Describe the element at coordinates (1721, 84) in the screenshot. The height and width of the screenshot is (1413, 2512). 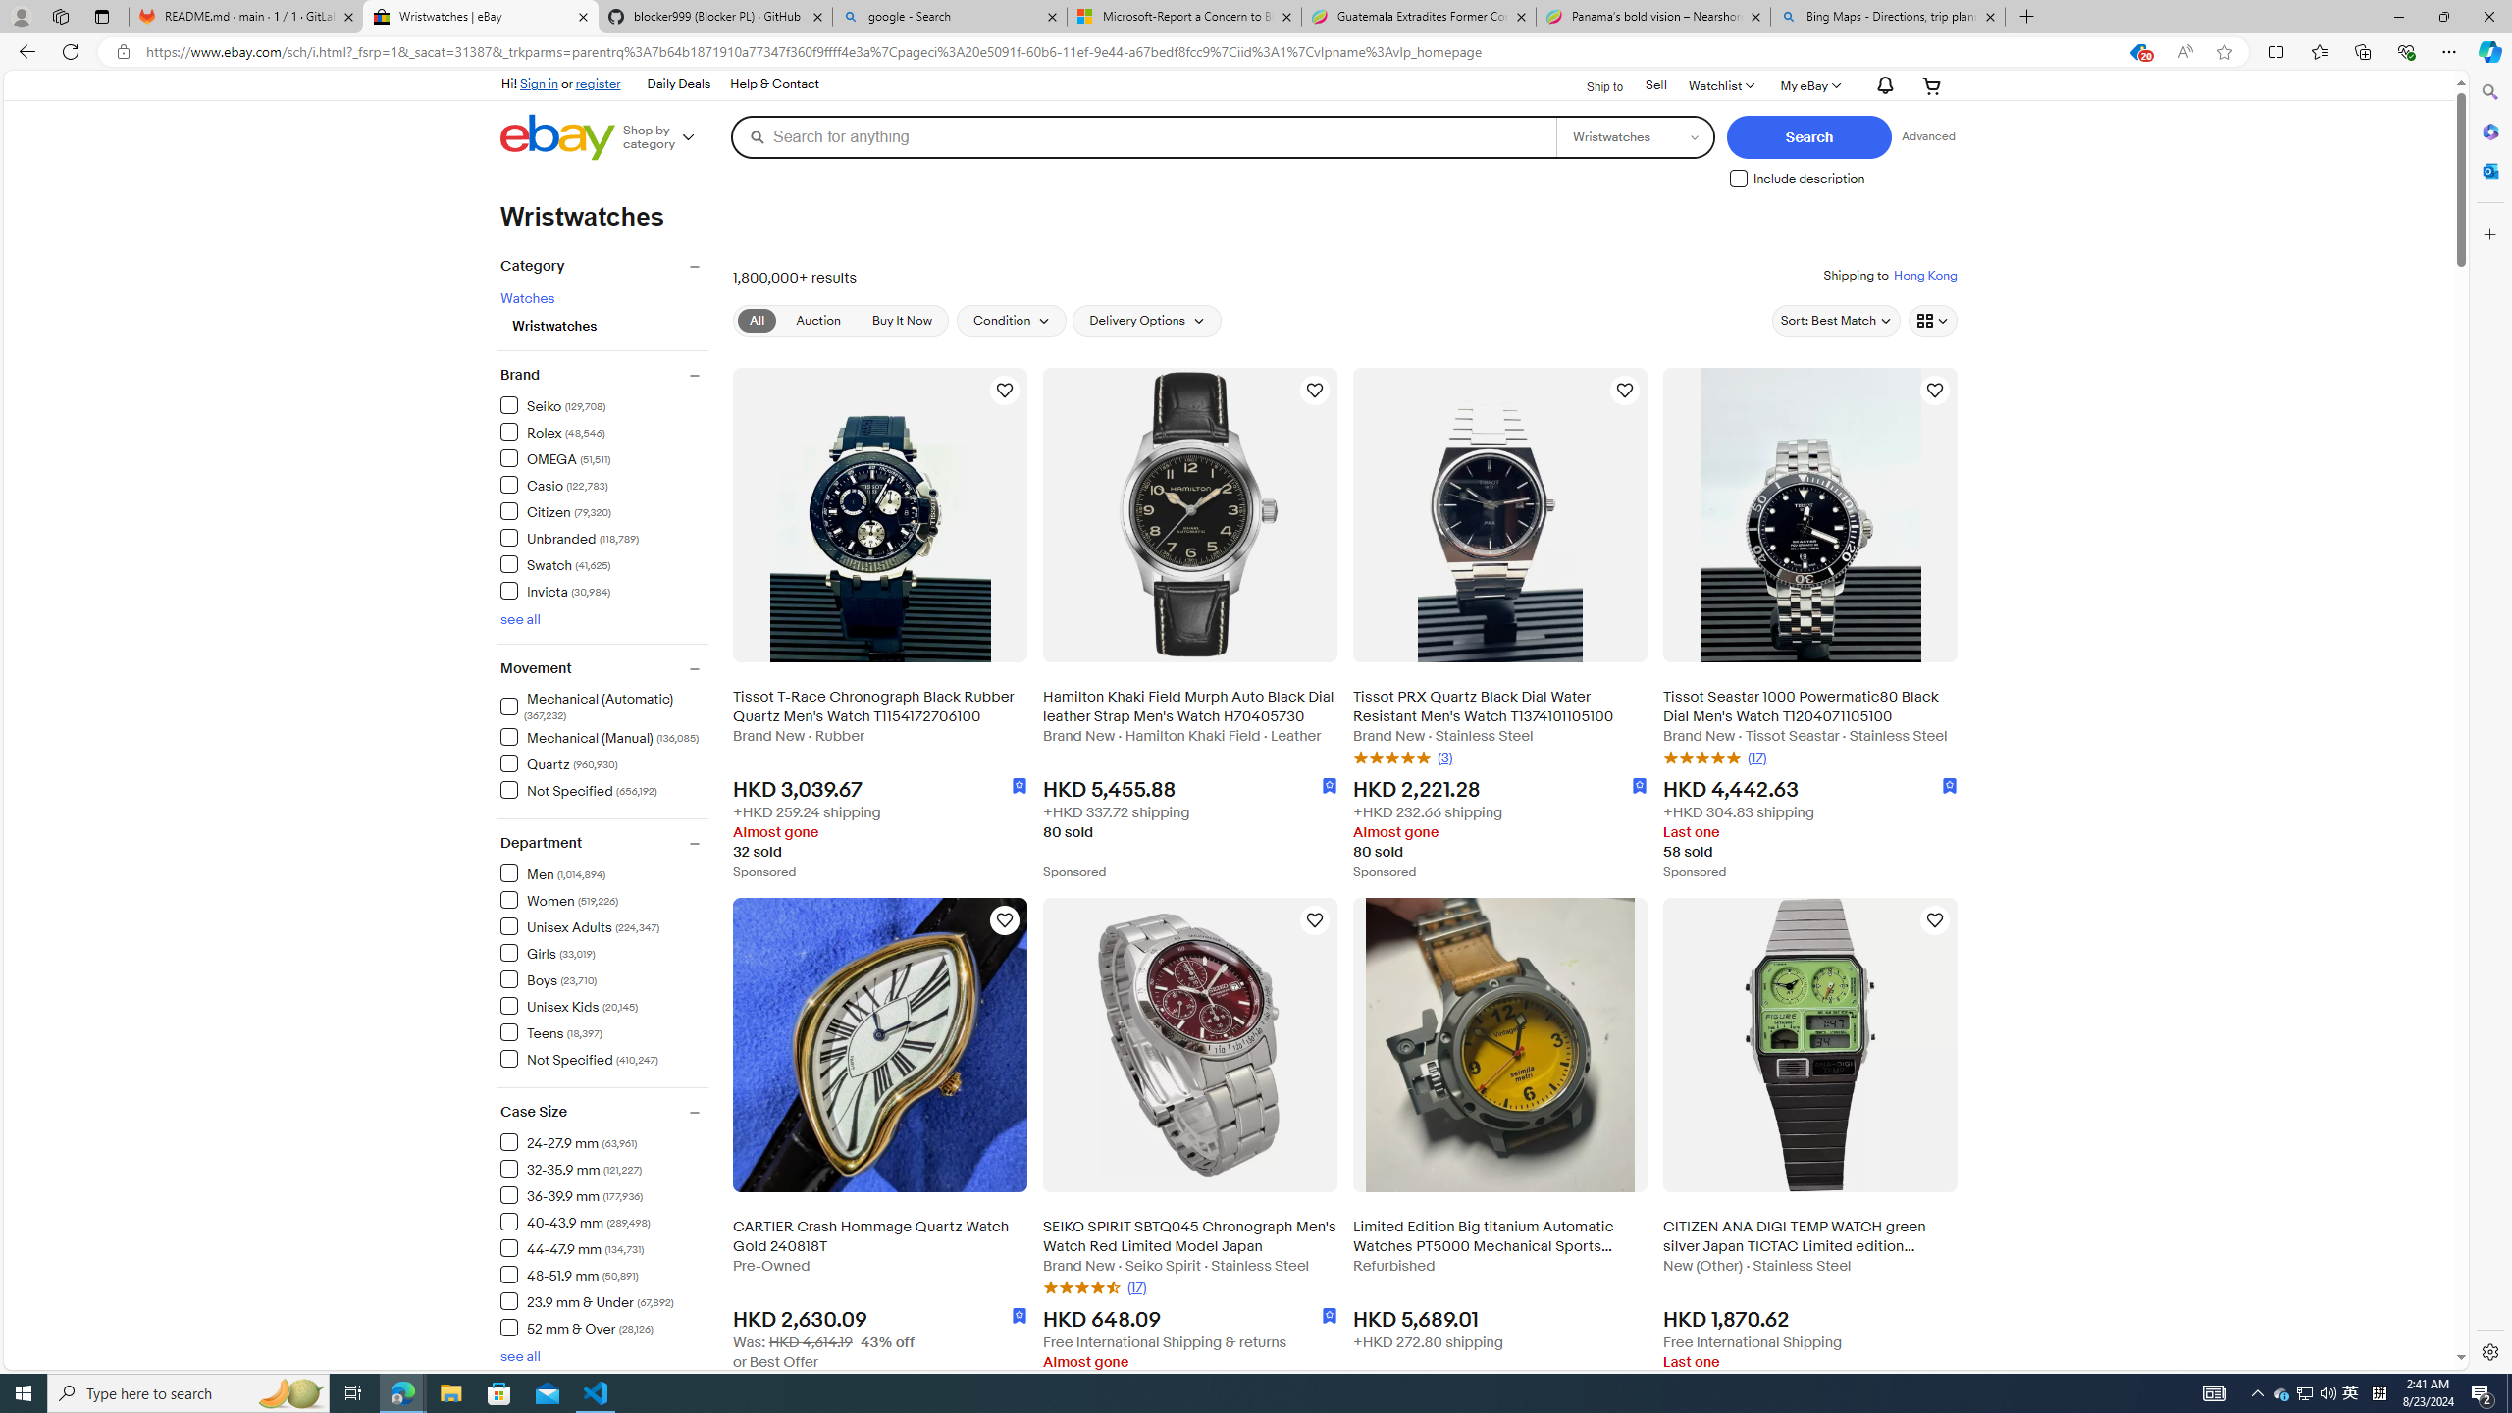
I see `WatchlistExpand Watch List` at that location.